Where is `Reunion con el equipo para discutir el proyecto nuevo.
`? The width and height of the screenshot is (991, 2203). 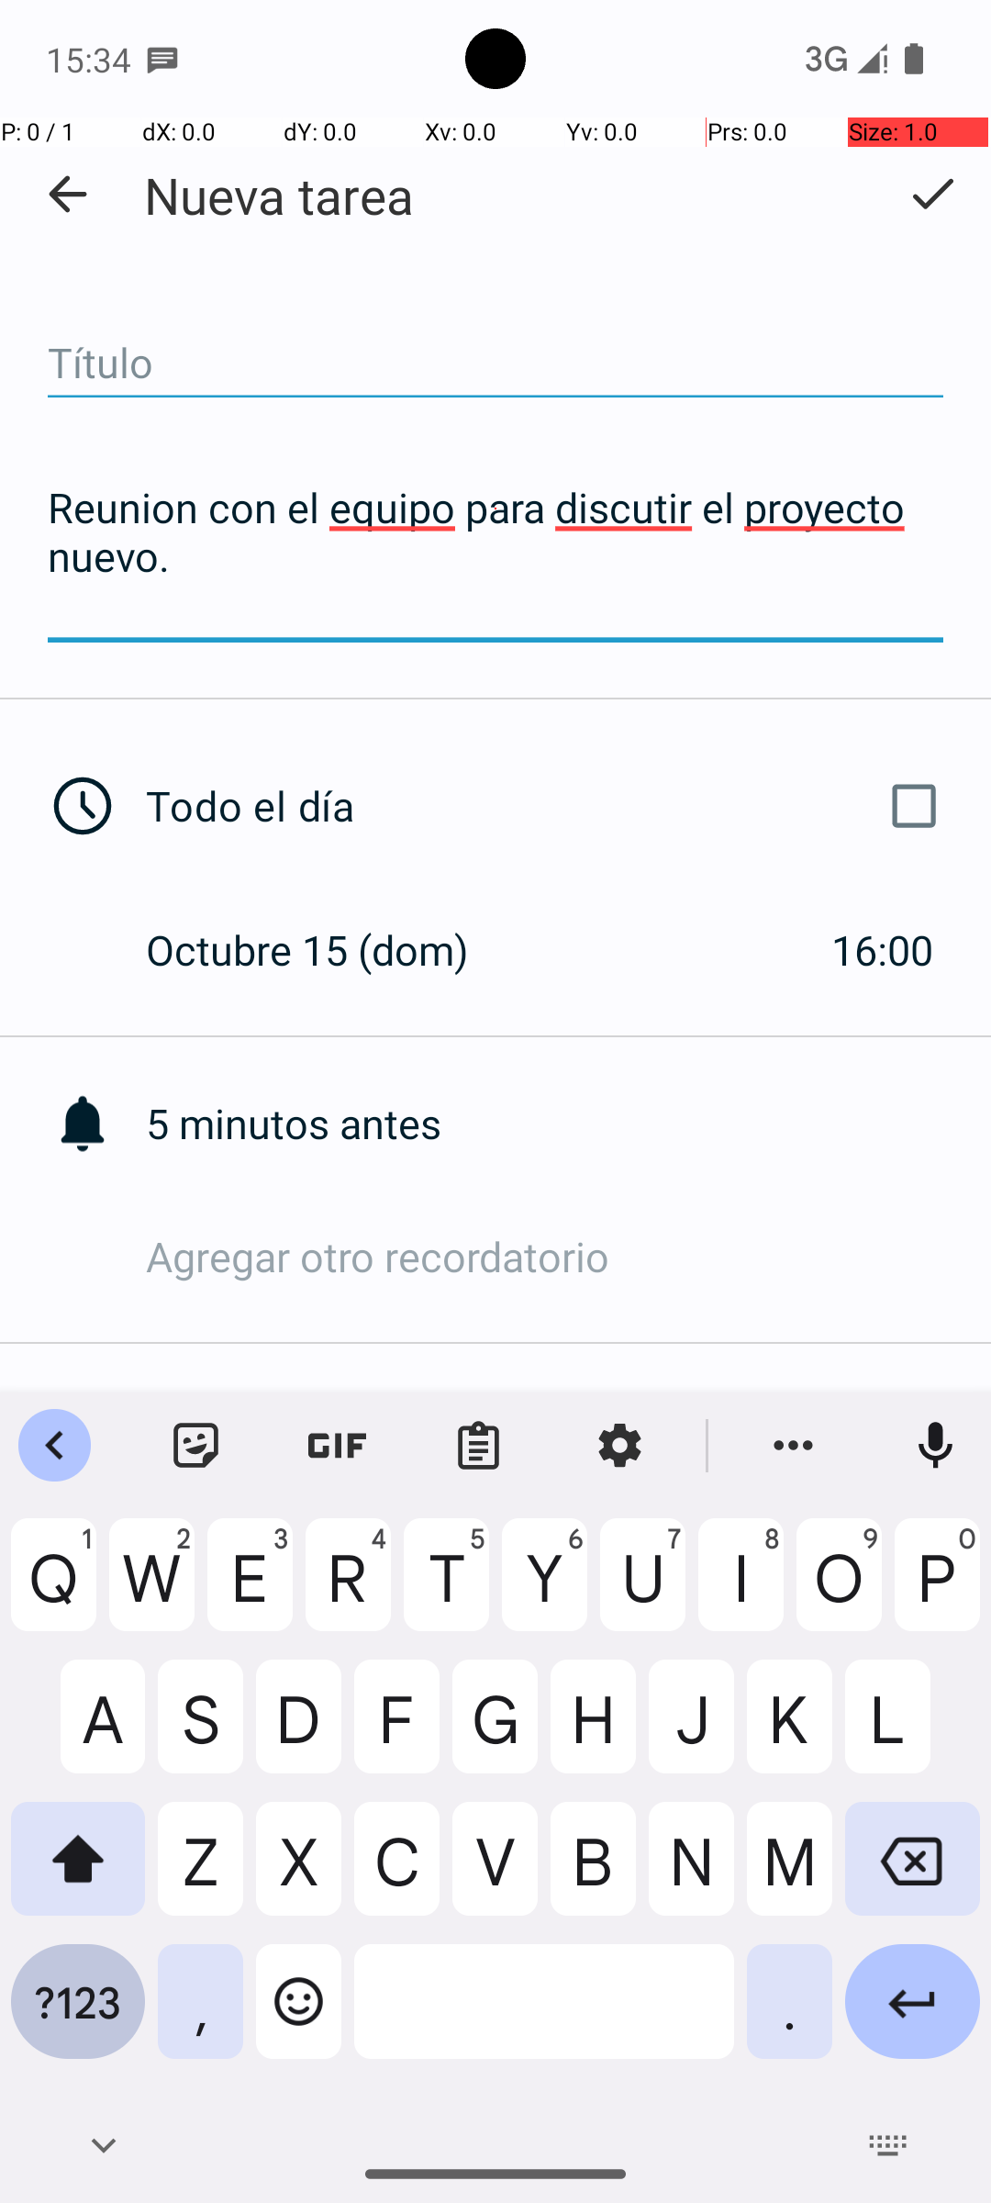
Reunion con el equipo para discutir el proyecto nuevo.
 is located at coordinates (495, 557).